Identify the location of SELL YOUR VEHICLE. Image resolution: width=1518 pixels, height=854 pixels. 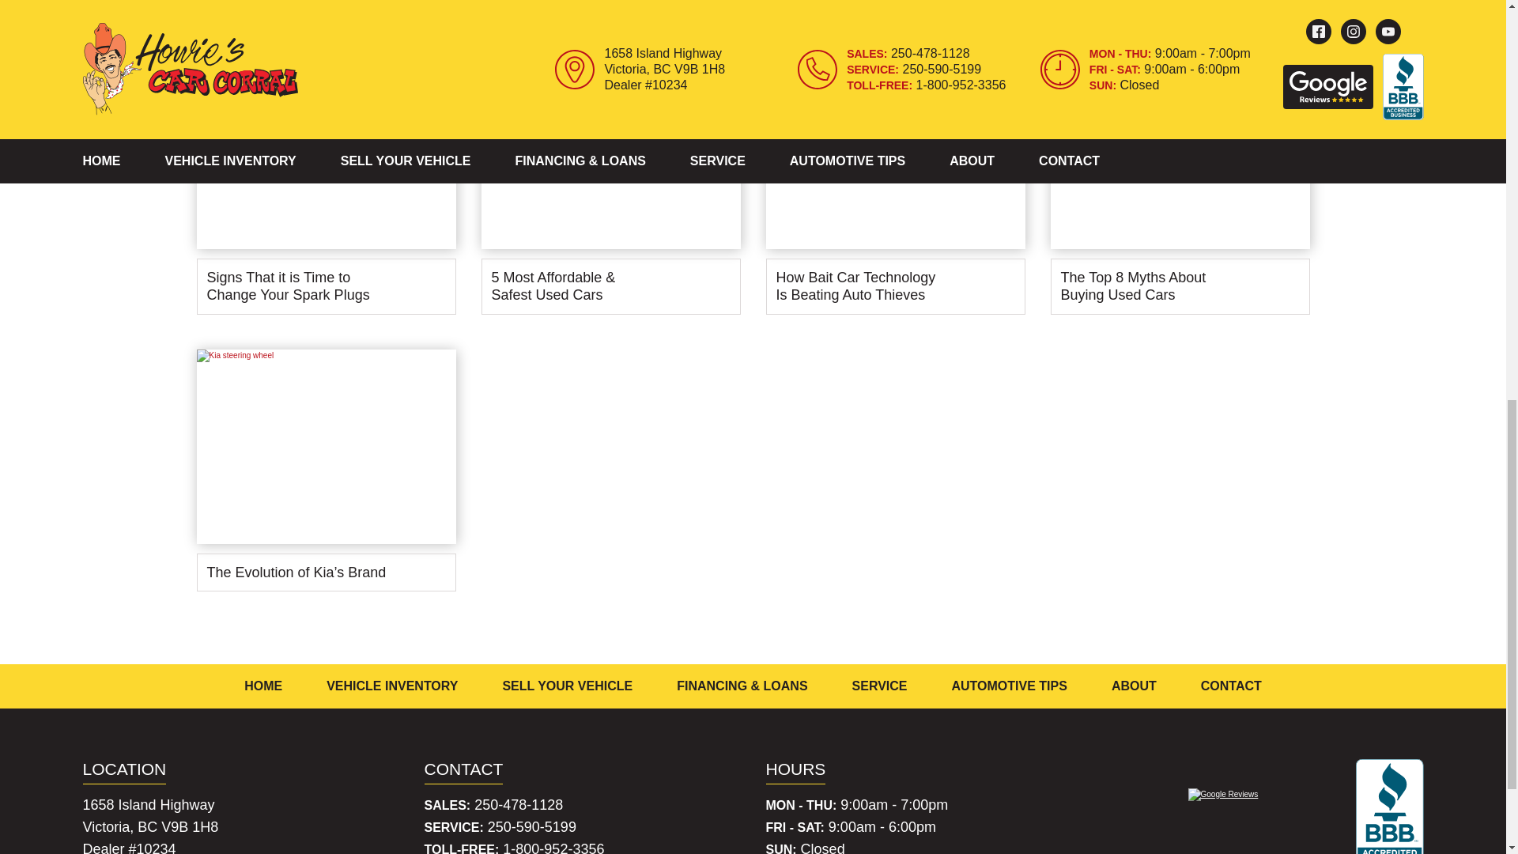
(568, 686).